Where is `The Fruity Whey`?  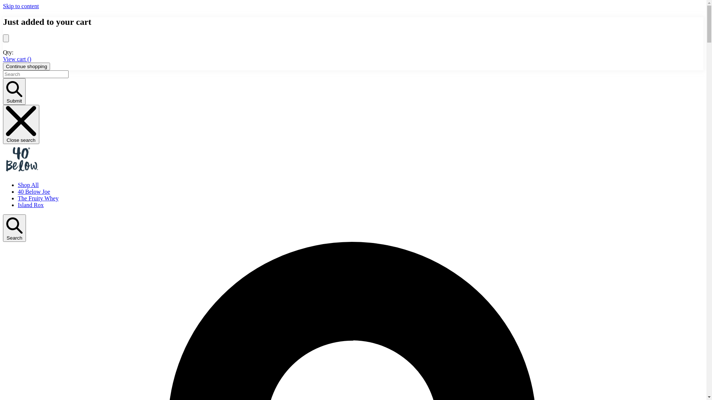
The Fruity Whey is located at coordinates (38, 199).